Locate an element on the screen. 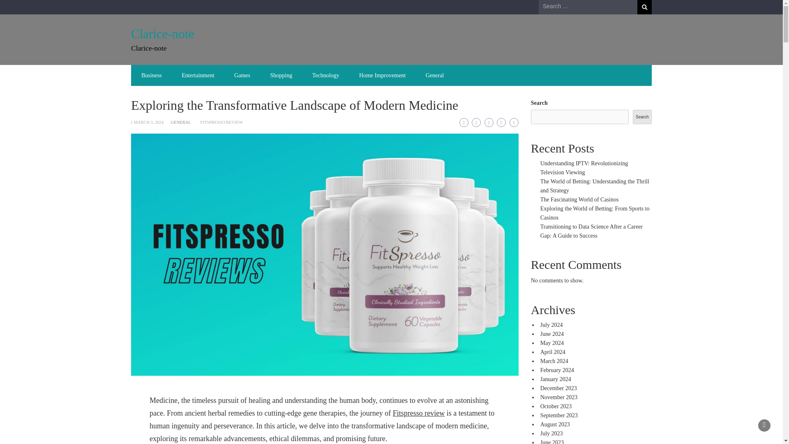 Image resolution: width=789 pixels, height=444 pixels. The World of Betting: Understanding the Thrill and Strategy is located at coordinates (595, 186).